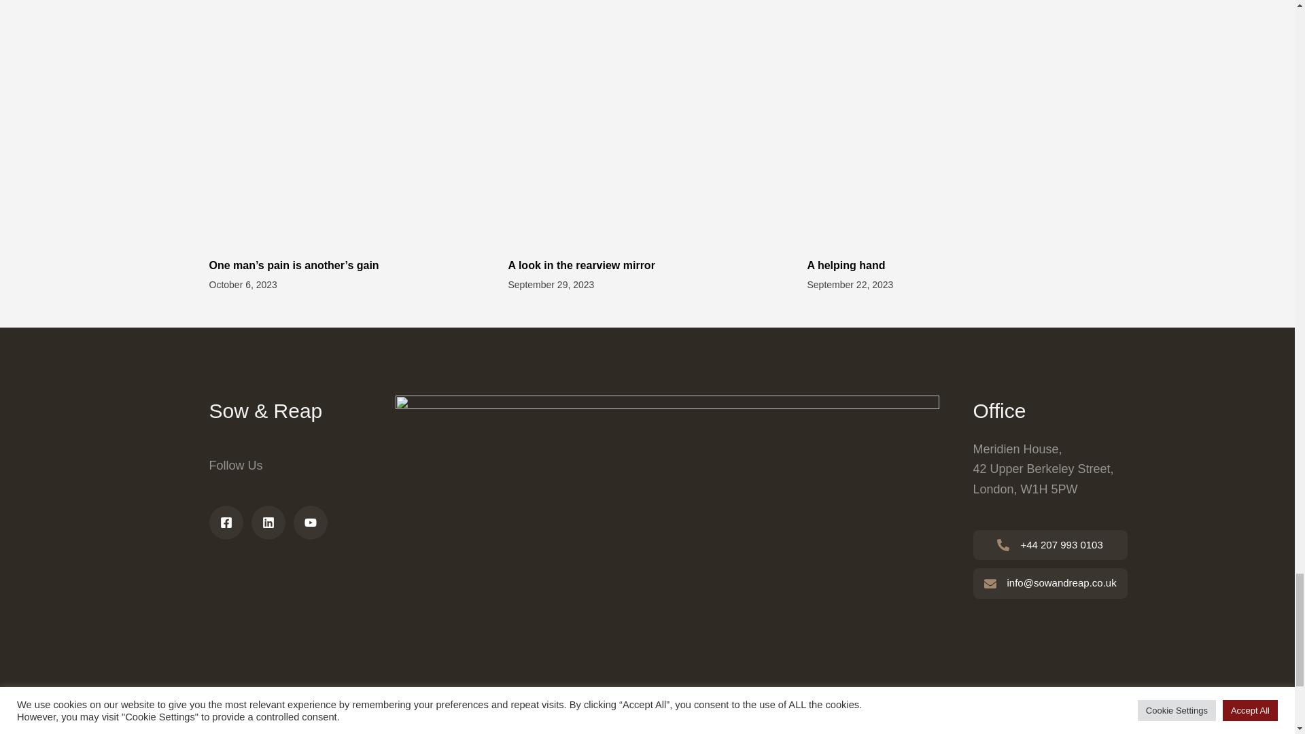  I want to click on A helping hand, so click(847, 265).